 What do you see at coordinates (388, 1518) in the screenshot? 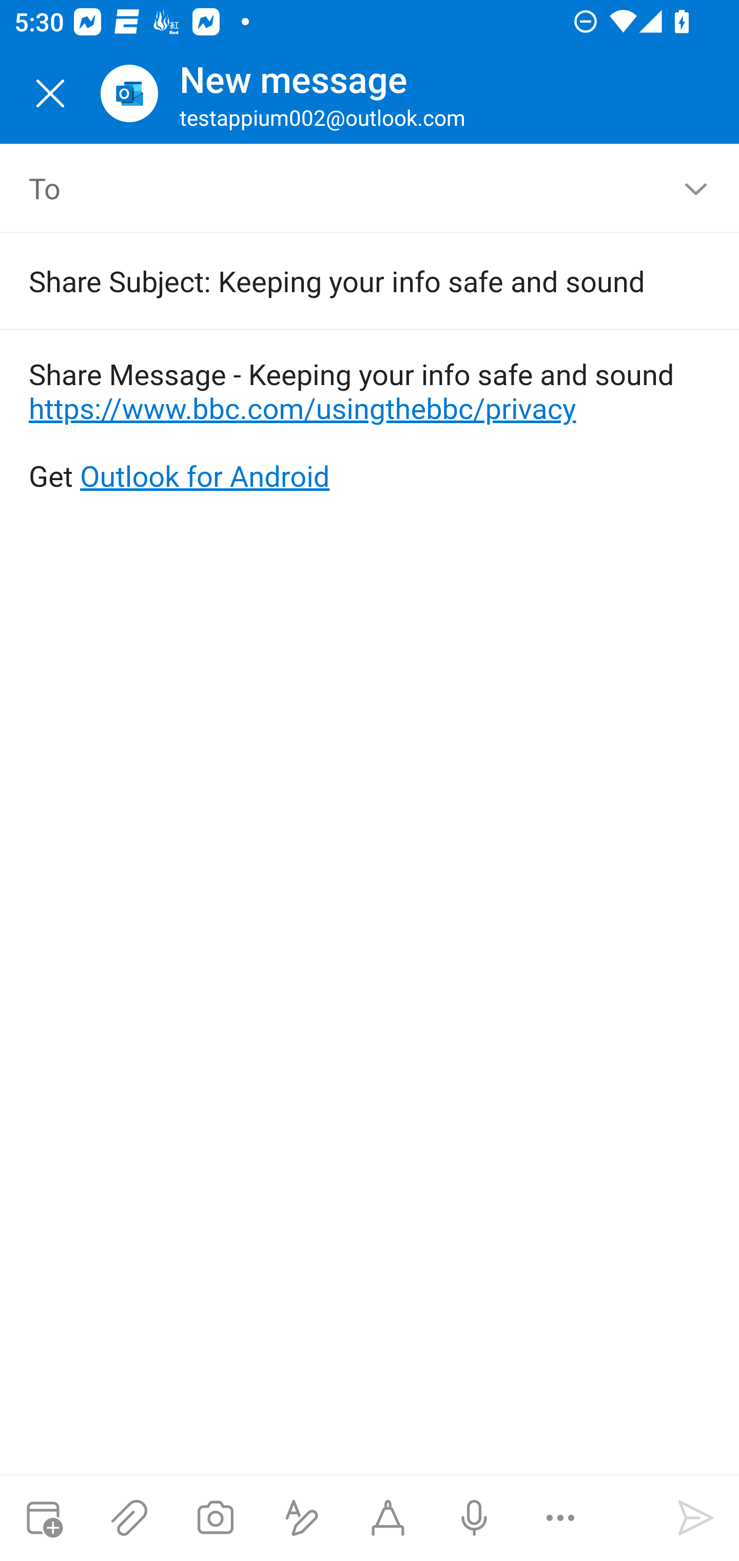
I see `Start Ink compose` at bounding box center [388, 1518].